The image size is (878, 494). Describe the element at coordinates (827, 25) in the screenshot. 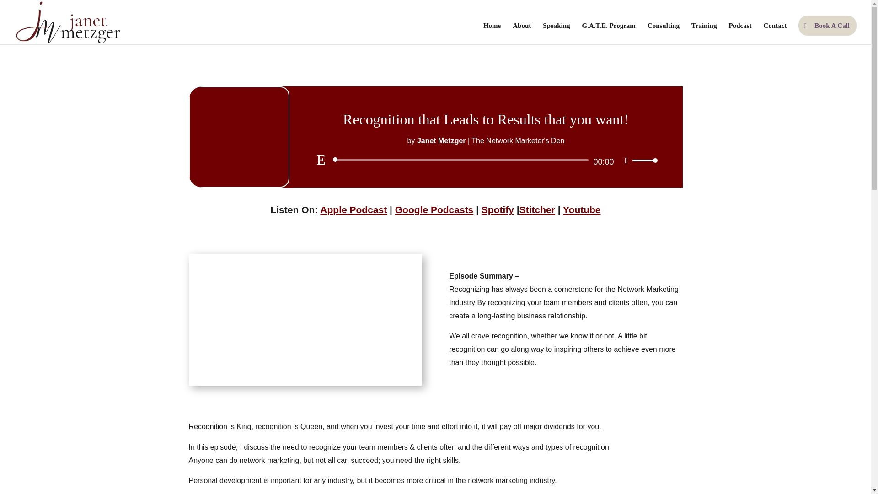

I see `Book A Call` at that location.